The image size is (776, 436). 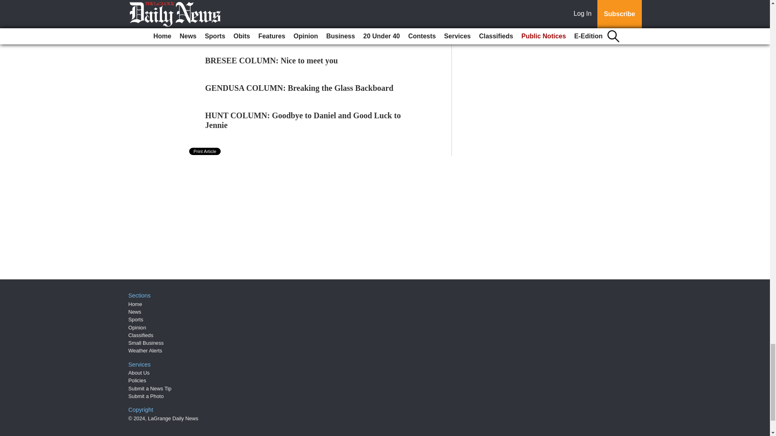 I want to click on BRESEE COLUMN: Nice to meet you, so click(x=272, y=61).